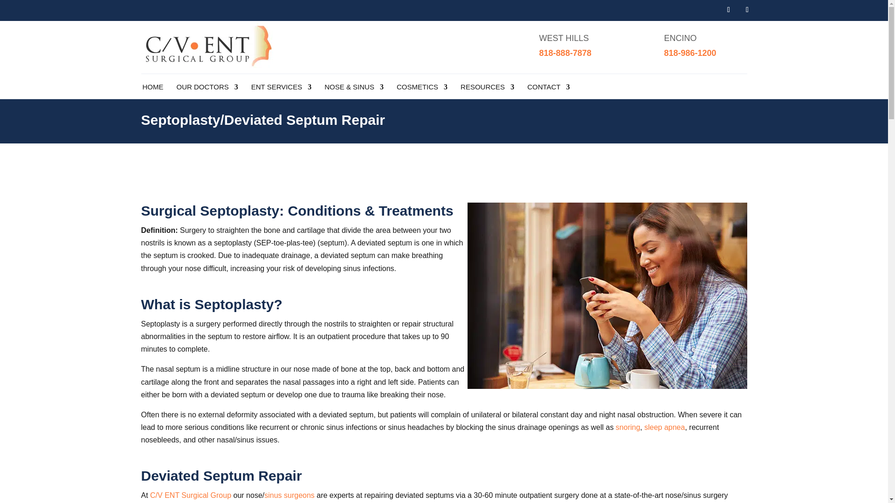 This screenshot has height=503, width=895. What do you see at coordinates (565, 53) in the screenshot?
I see `818-888-7878` at bounding box center [565, 53].